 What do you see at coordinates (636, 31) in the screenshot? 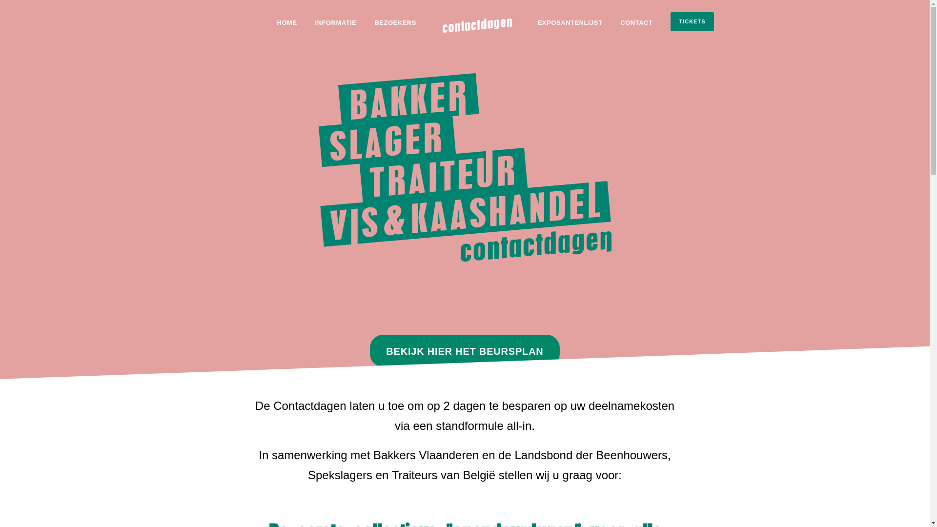
I see `CONTACT` at bounding box center [636, 31].